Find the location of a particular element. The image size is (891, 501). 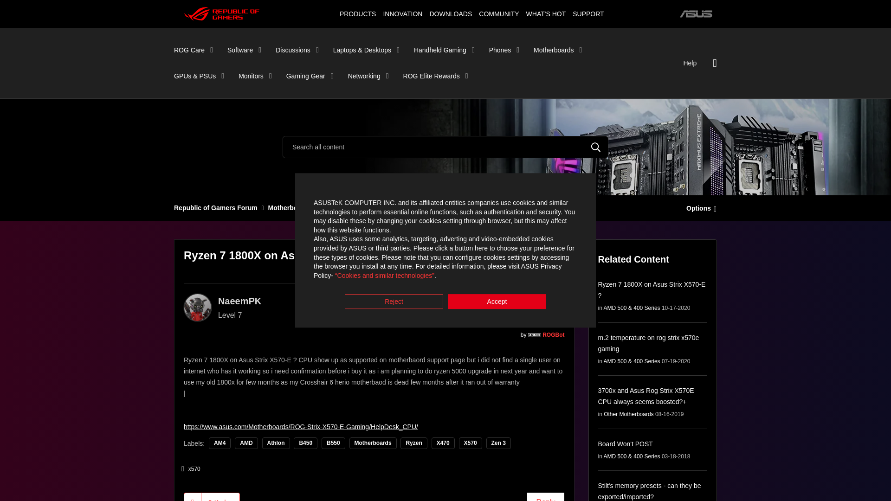

COMMUNITY is located at coordinates (499, 13).